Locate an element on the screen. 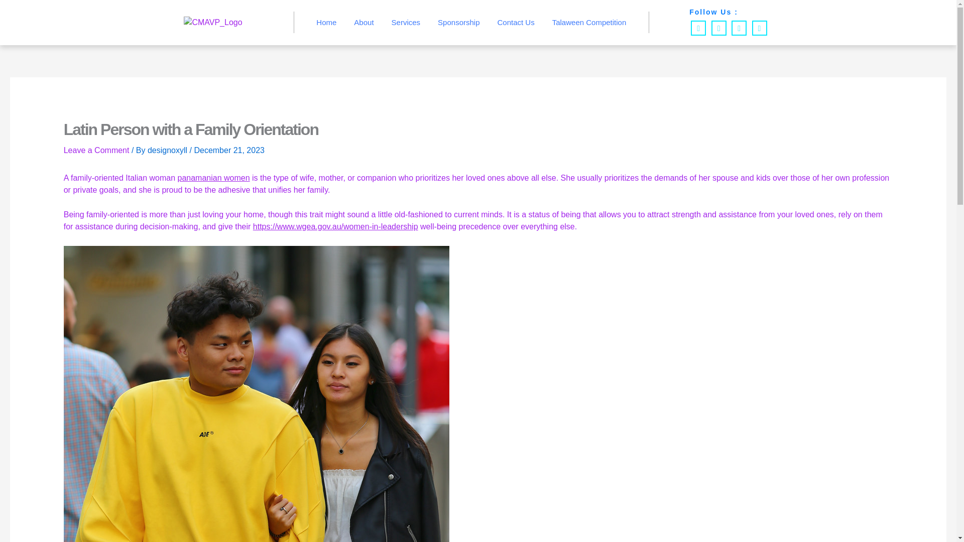  Home is located at coordinates (326, 22).